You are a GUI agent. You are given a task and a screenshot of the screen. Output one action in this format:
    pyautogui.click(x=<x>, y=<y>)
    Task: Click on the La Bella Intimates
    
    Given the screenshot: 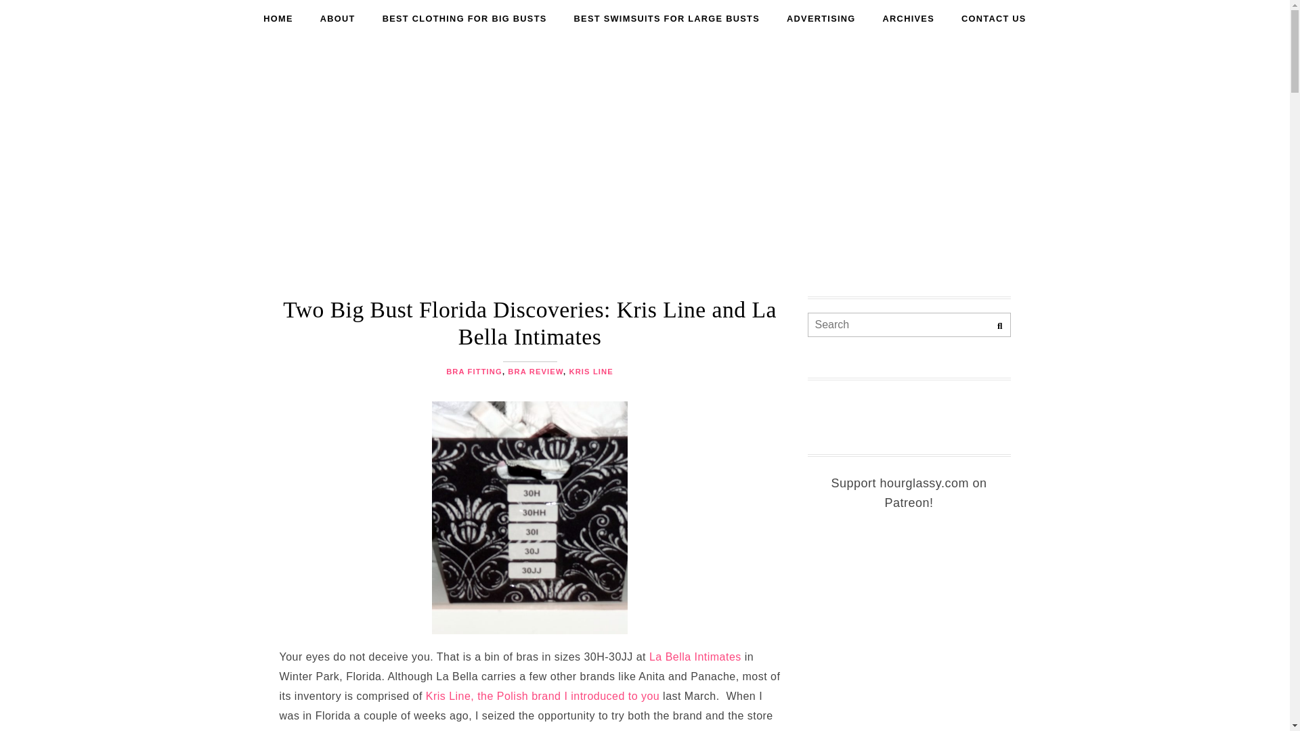 What is the action you would take?
    pyautogui.click(x=695, y=657)
    